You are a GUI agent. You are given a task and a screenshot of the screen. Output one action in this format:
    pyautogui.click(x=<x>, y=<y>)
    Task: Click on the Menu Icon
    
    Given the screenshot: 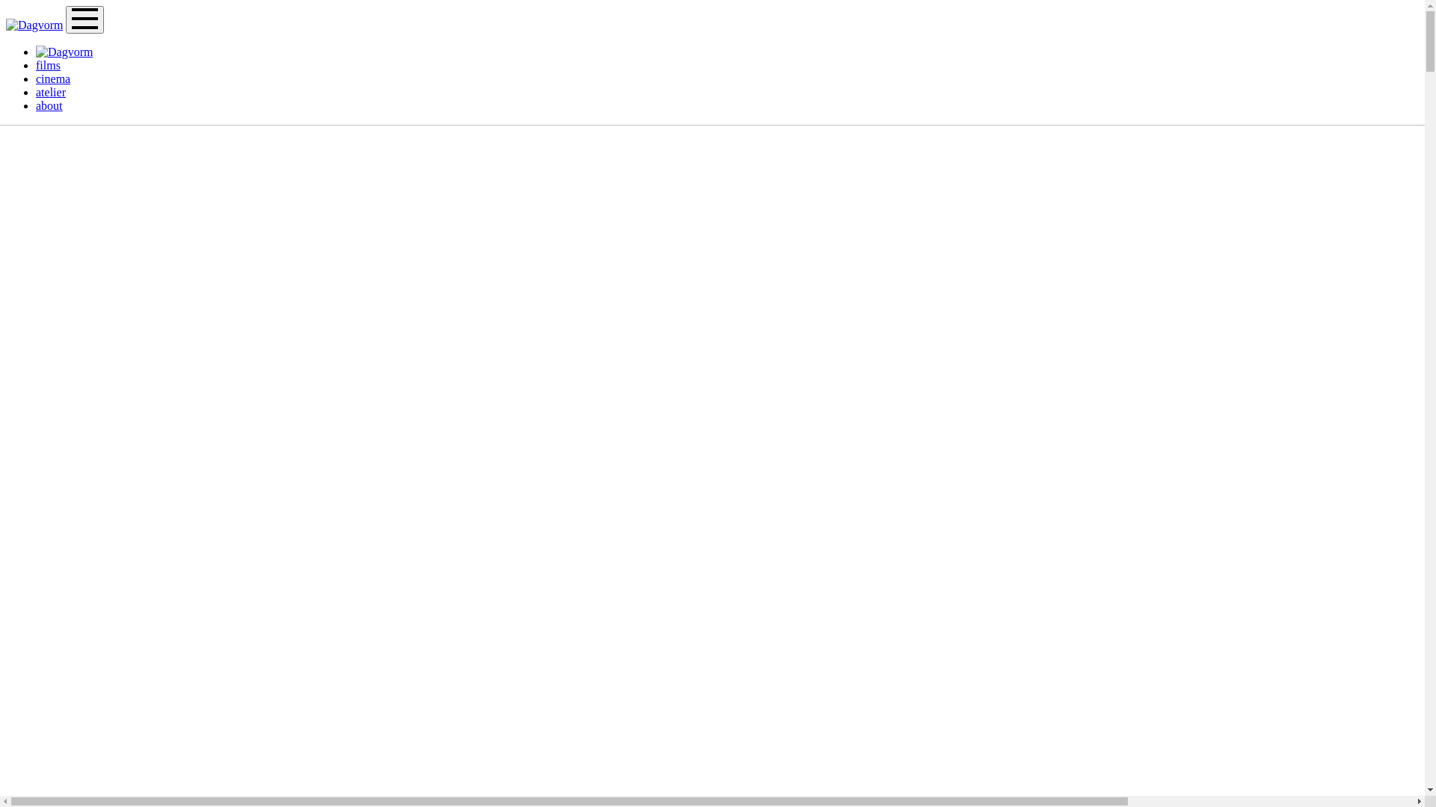 What is the action you would take?
    pyautogui.click(x=85, y=19)
    